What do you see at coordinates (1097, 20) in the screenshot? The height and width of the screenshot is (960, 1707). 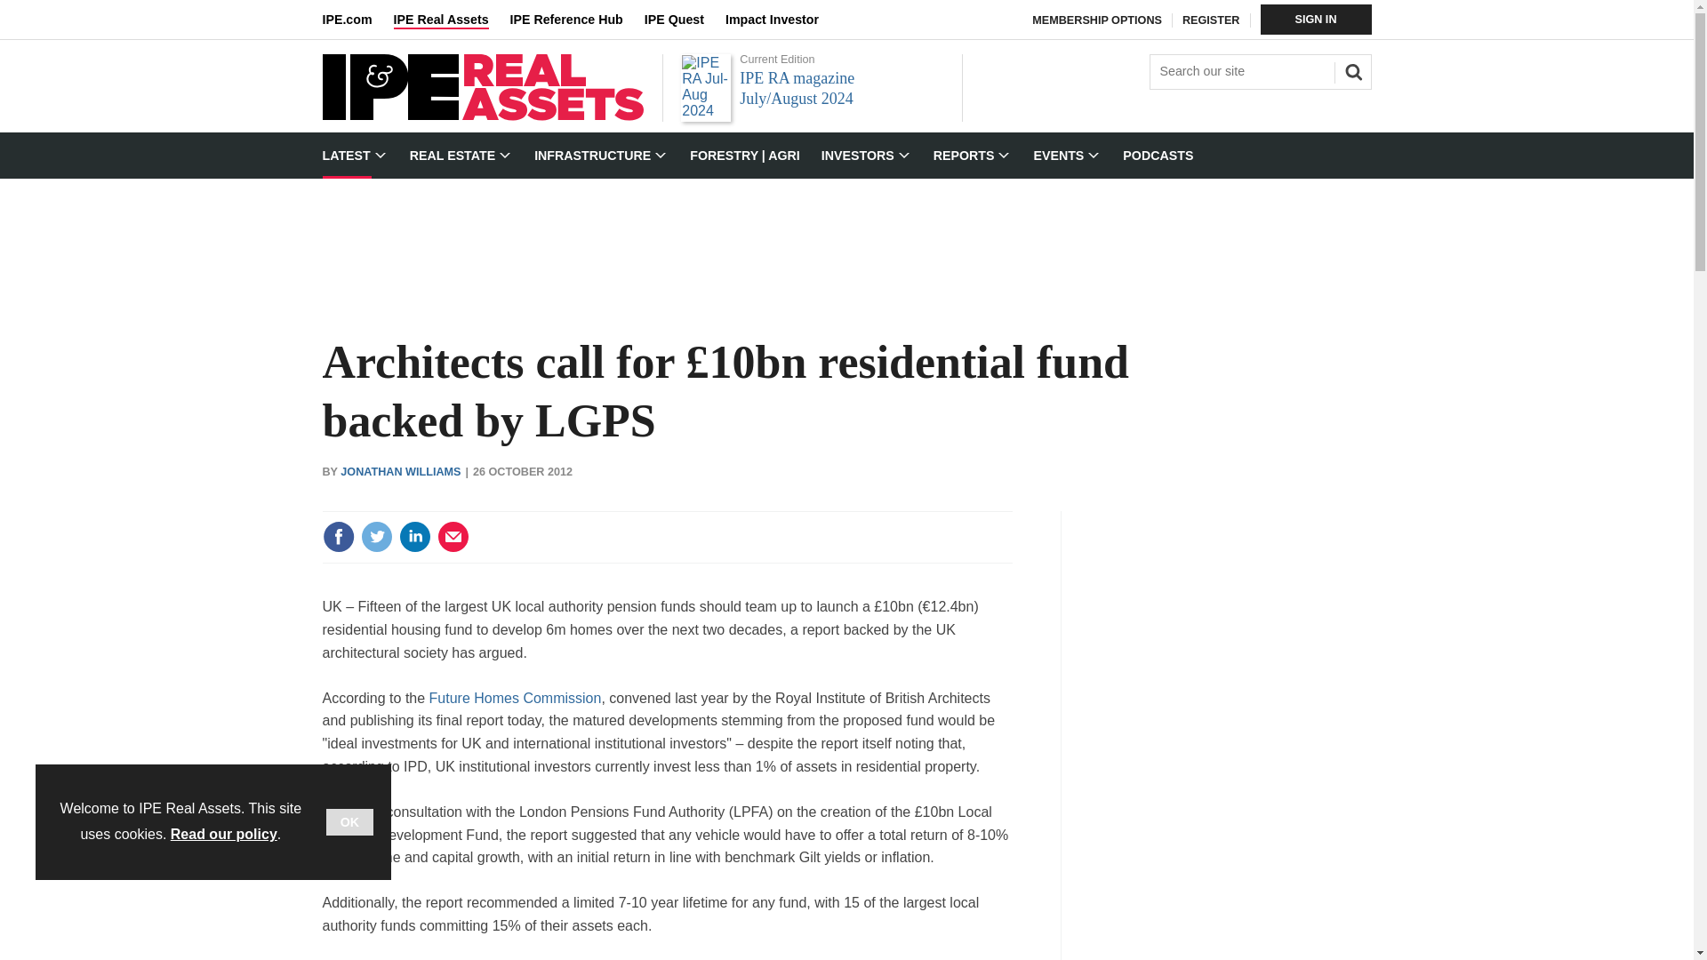 I see `MEMBERSHIP OPTIONS` at bounding box center [1097, 20].